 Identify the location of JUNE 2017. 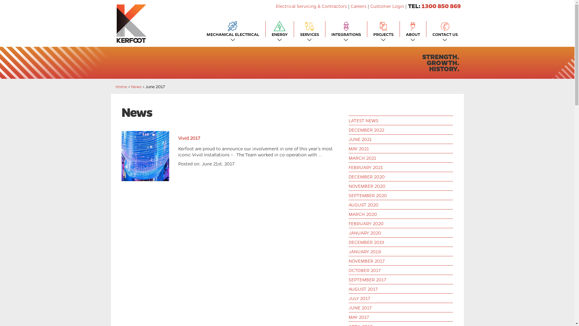
(360, 308).